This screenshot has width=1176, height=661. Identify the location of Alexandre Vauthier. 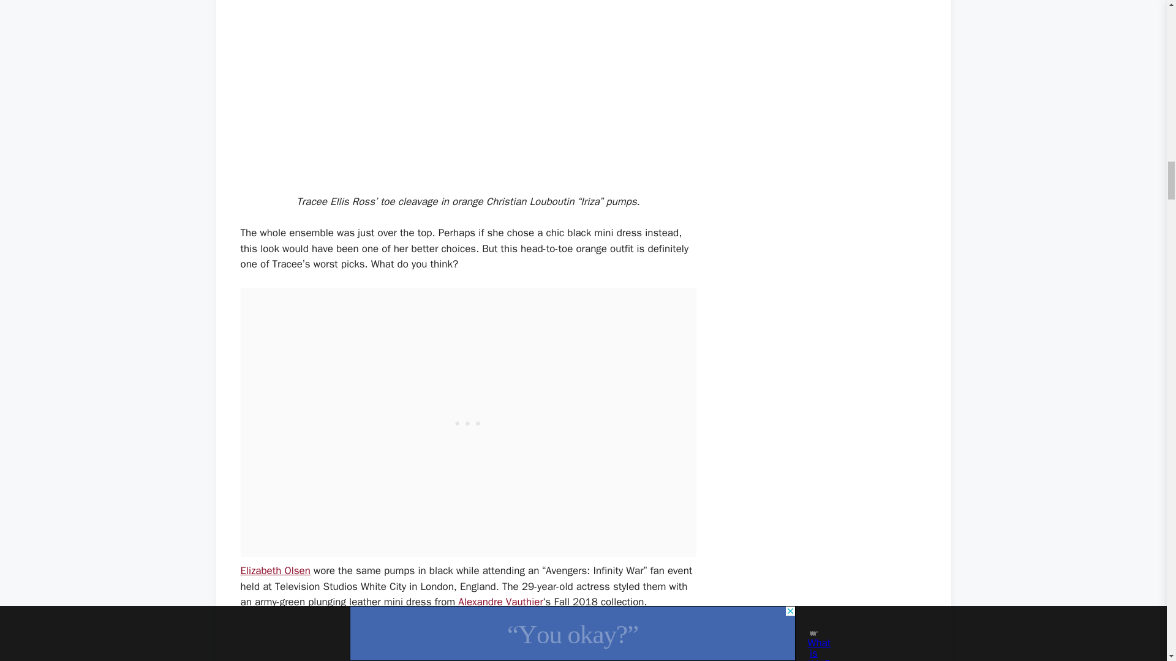
(501, 602).